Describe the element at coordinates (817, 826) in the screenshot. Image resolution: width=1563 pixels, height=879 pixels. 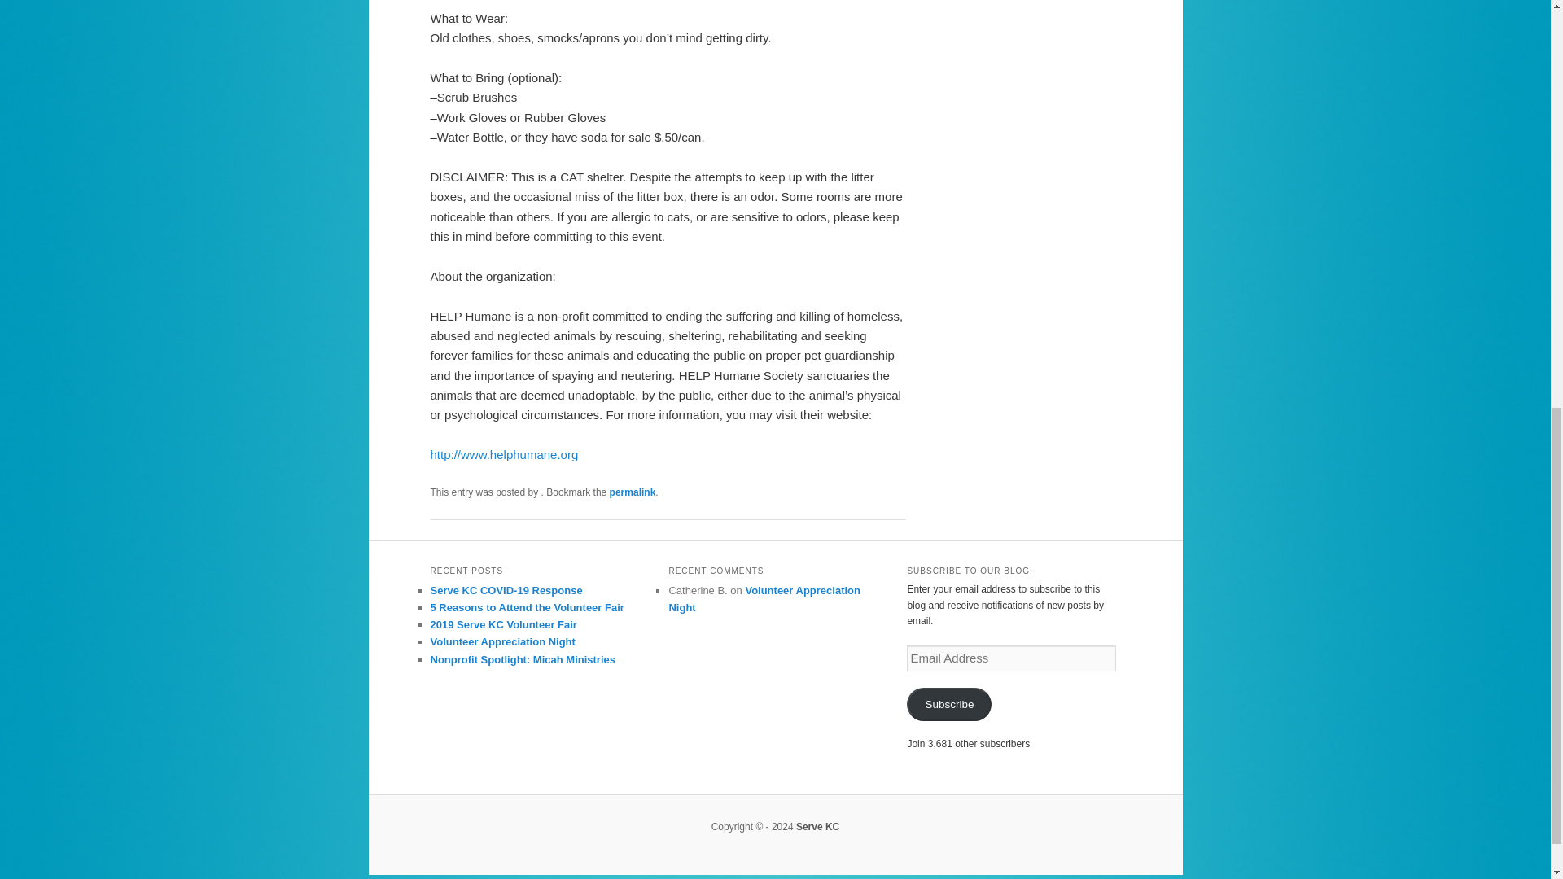
I see `Serve KC` at that location.